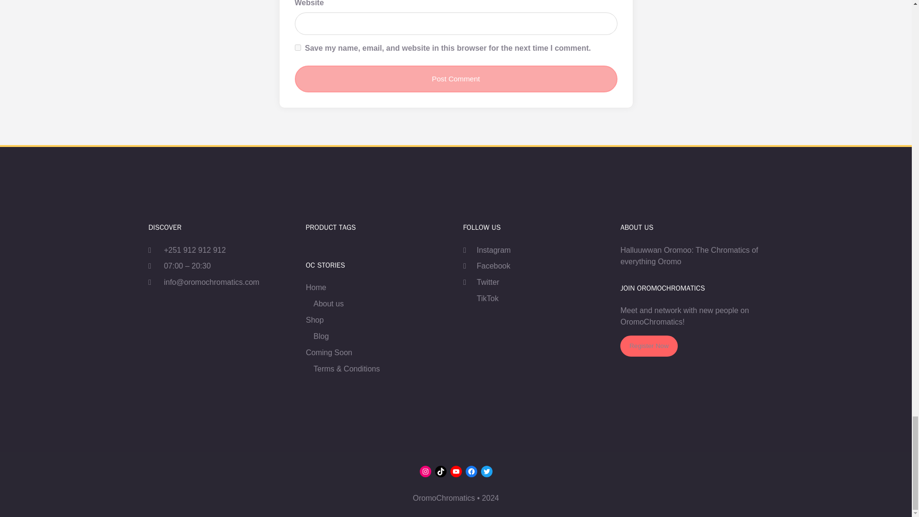  Describe the element at coordinates (314, 320) in the screenshot. I see `Shop` at that location.